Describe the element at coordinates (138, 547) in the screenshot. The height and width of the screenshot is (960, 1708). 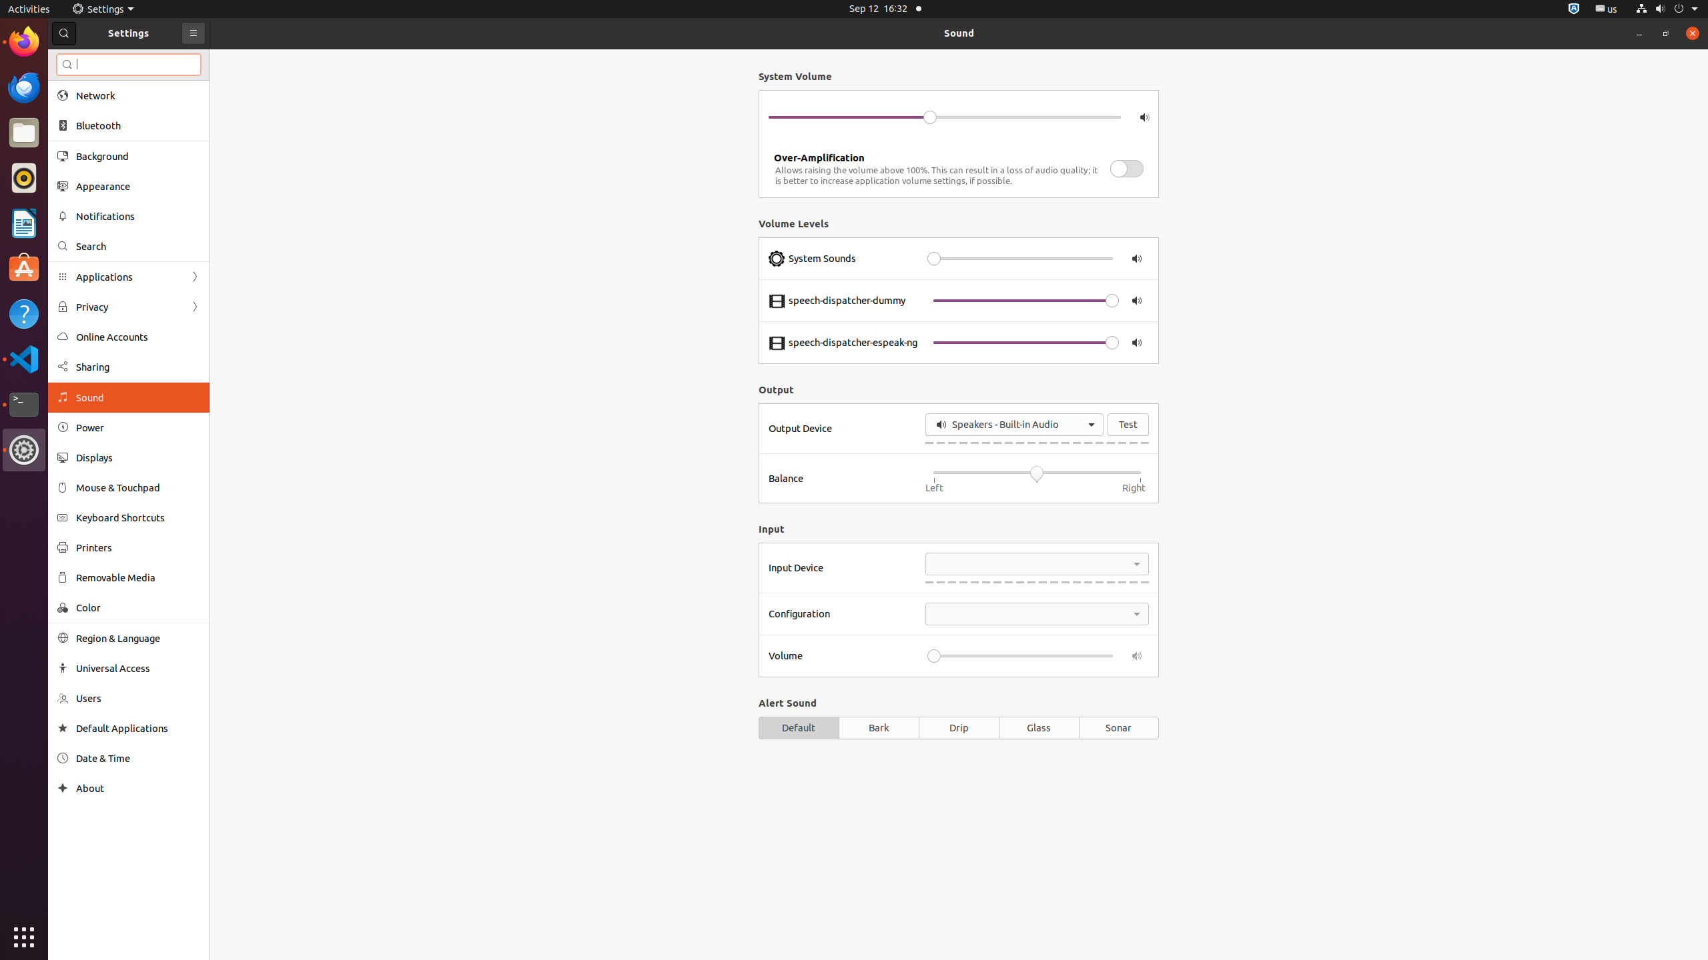
I see `Printers` at that location.